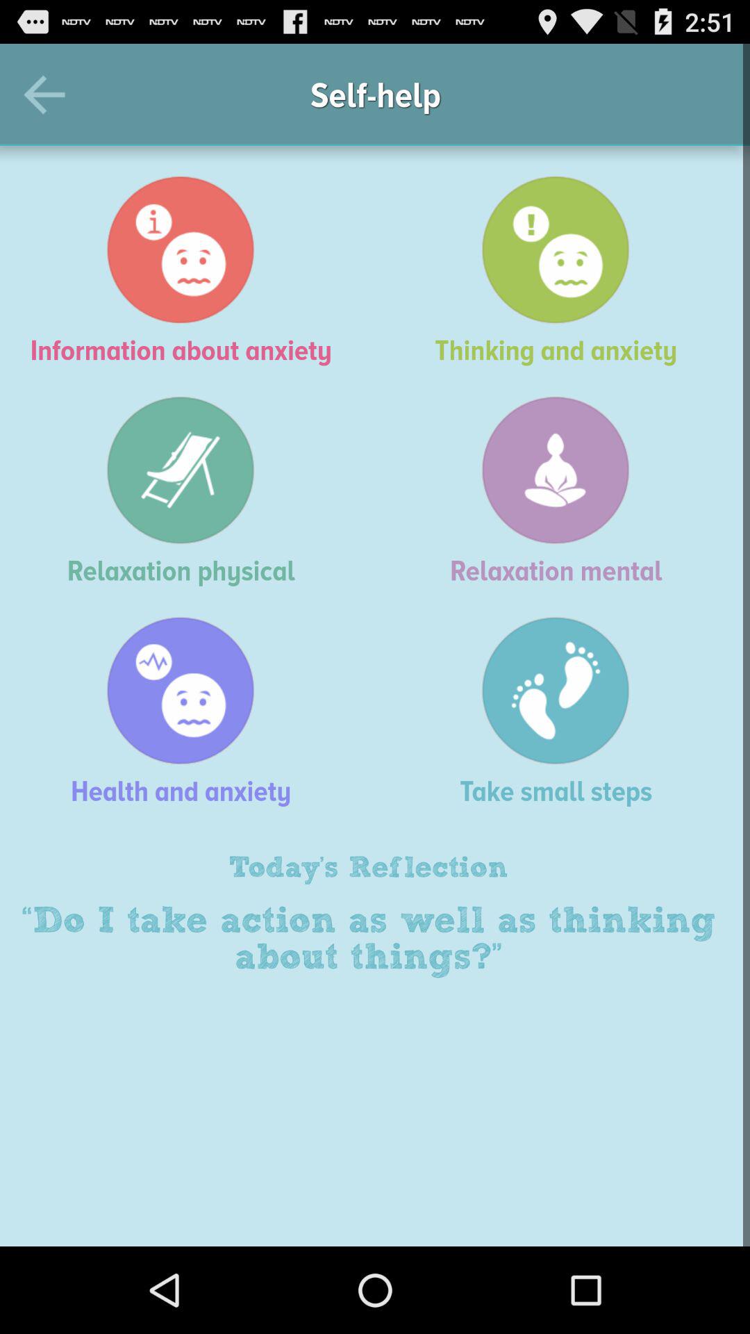 Image resolution: width=750 pixels, height=1334 pixels. What do you see at coordinates (187, 491) in the screenshot?
I see `open the icon next to the relaxation mental icon` at bounding box center [187, 491].